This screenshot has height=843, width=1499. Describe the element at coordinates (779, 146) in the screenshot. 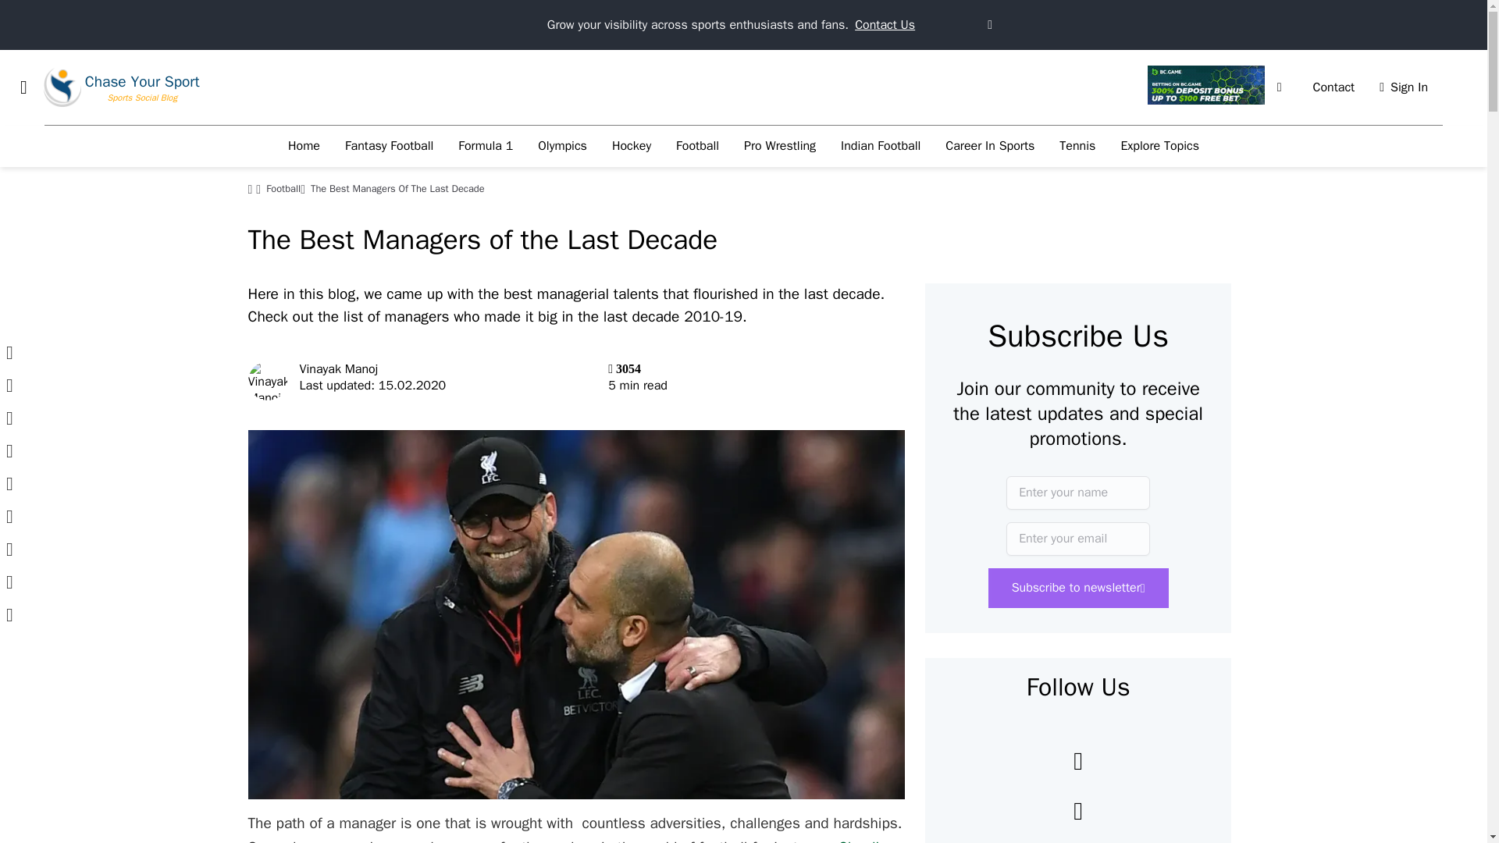

I see `Pro Wrestling` at that location.